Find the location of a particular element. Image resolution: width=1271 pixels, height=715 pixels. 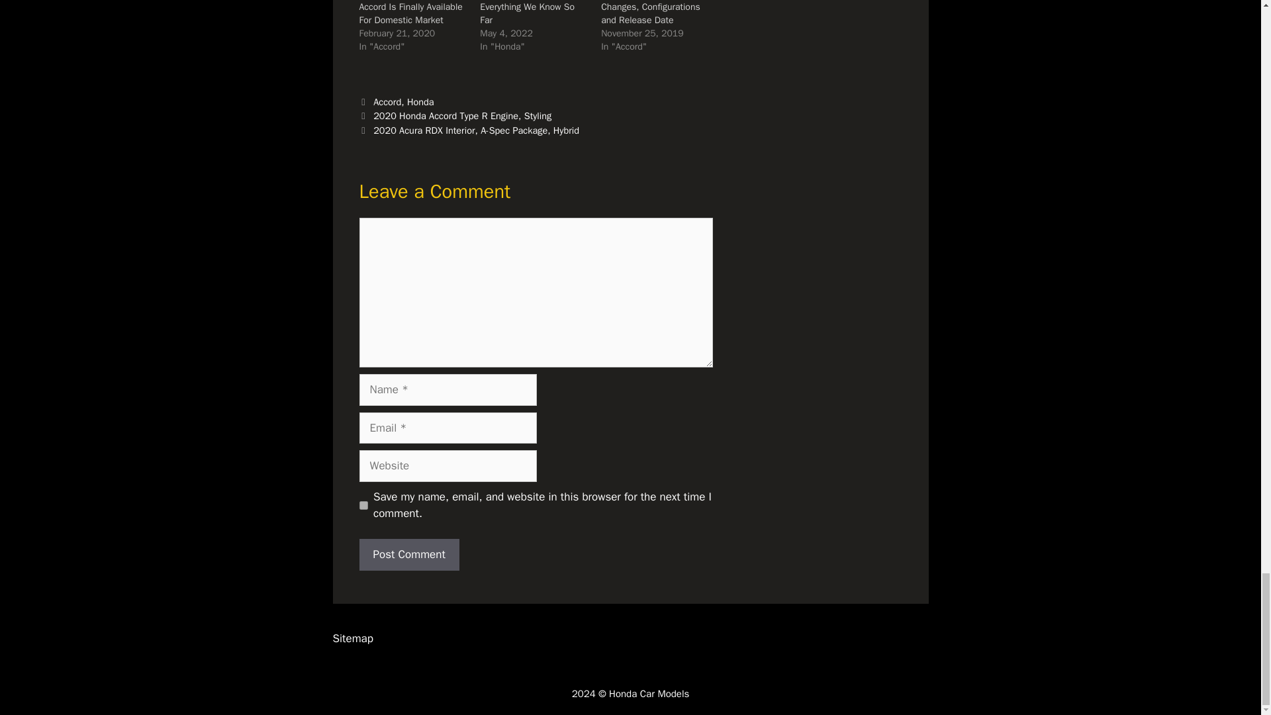

2020 Acura RDX Interior, A-Spec Package, Hybrid is located at coordinates (477, 130).